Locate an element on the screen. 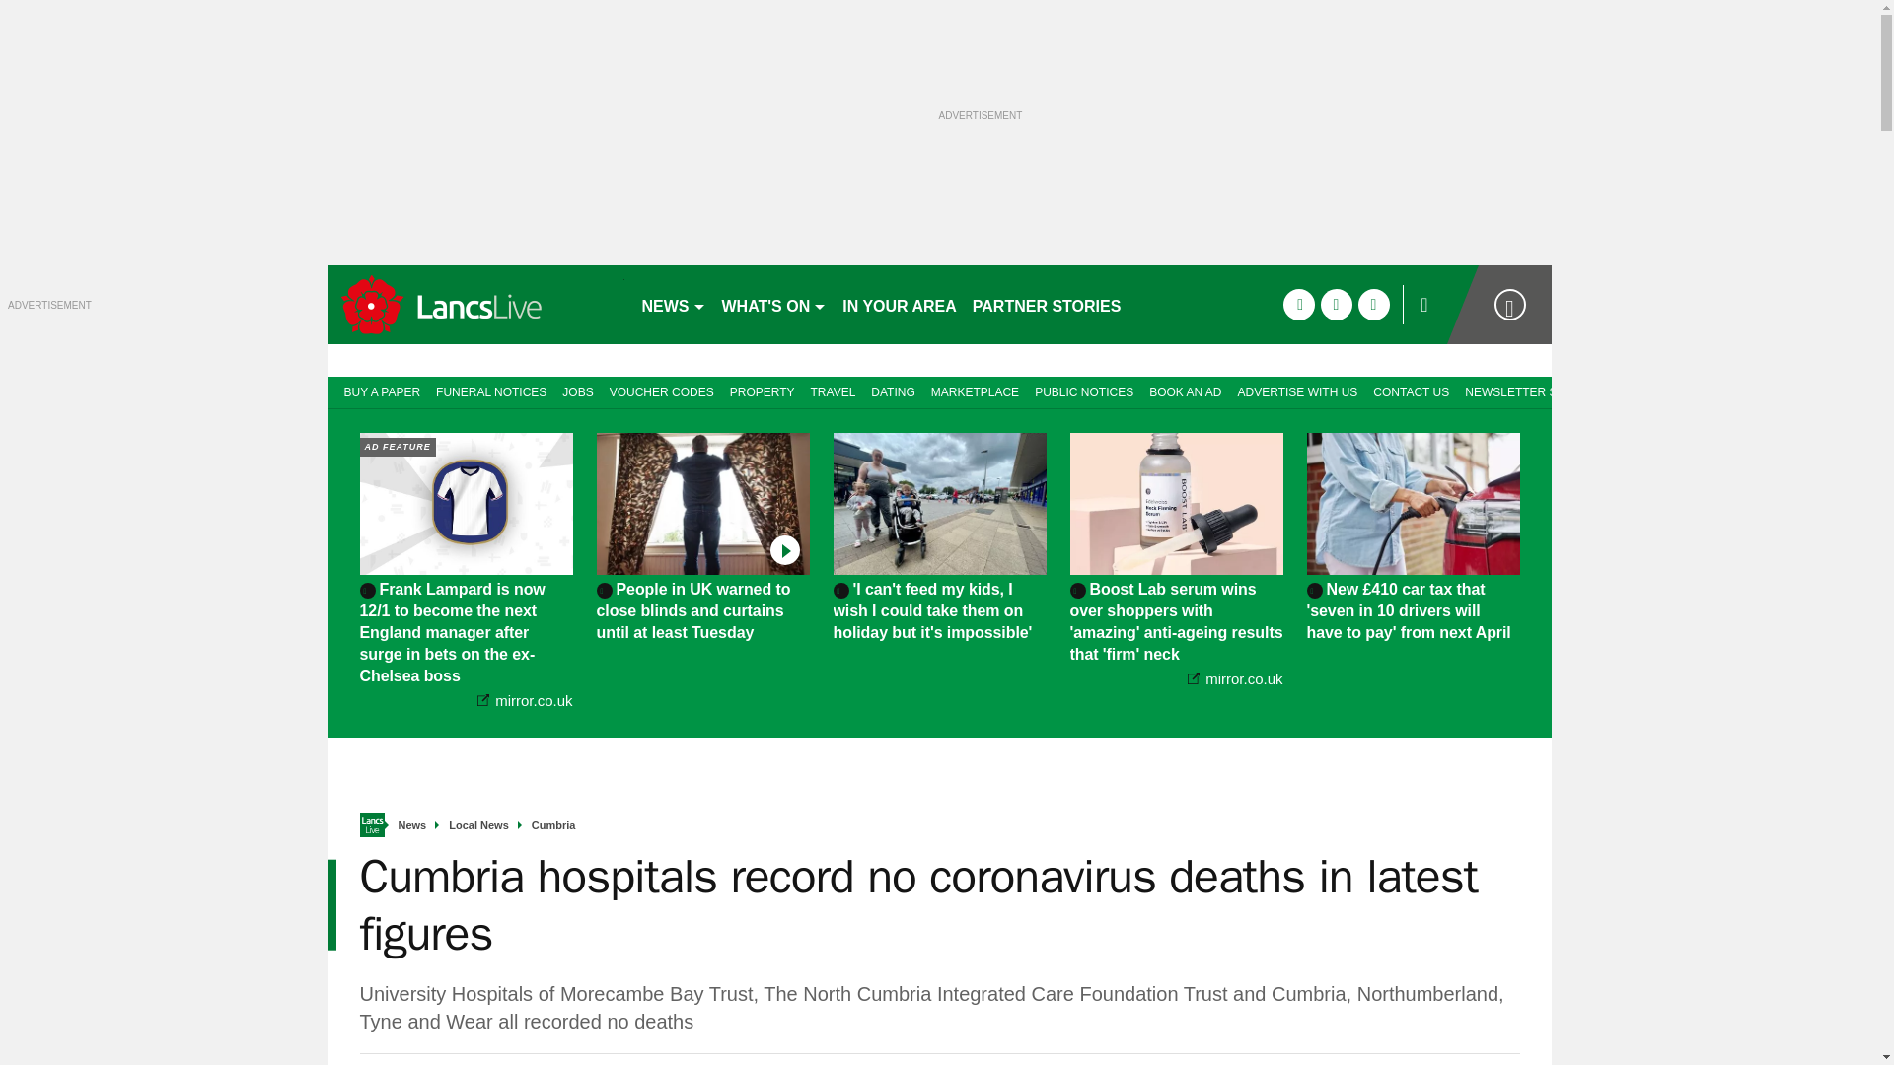 The image size is (1894, 1065). ADVERTISE WITH US is located at coordinates (1297, 390).